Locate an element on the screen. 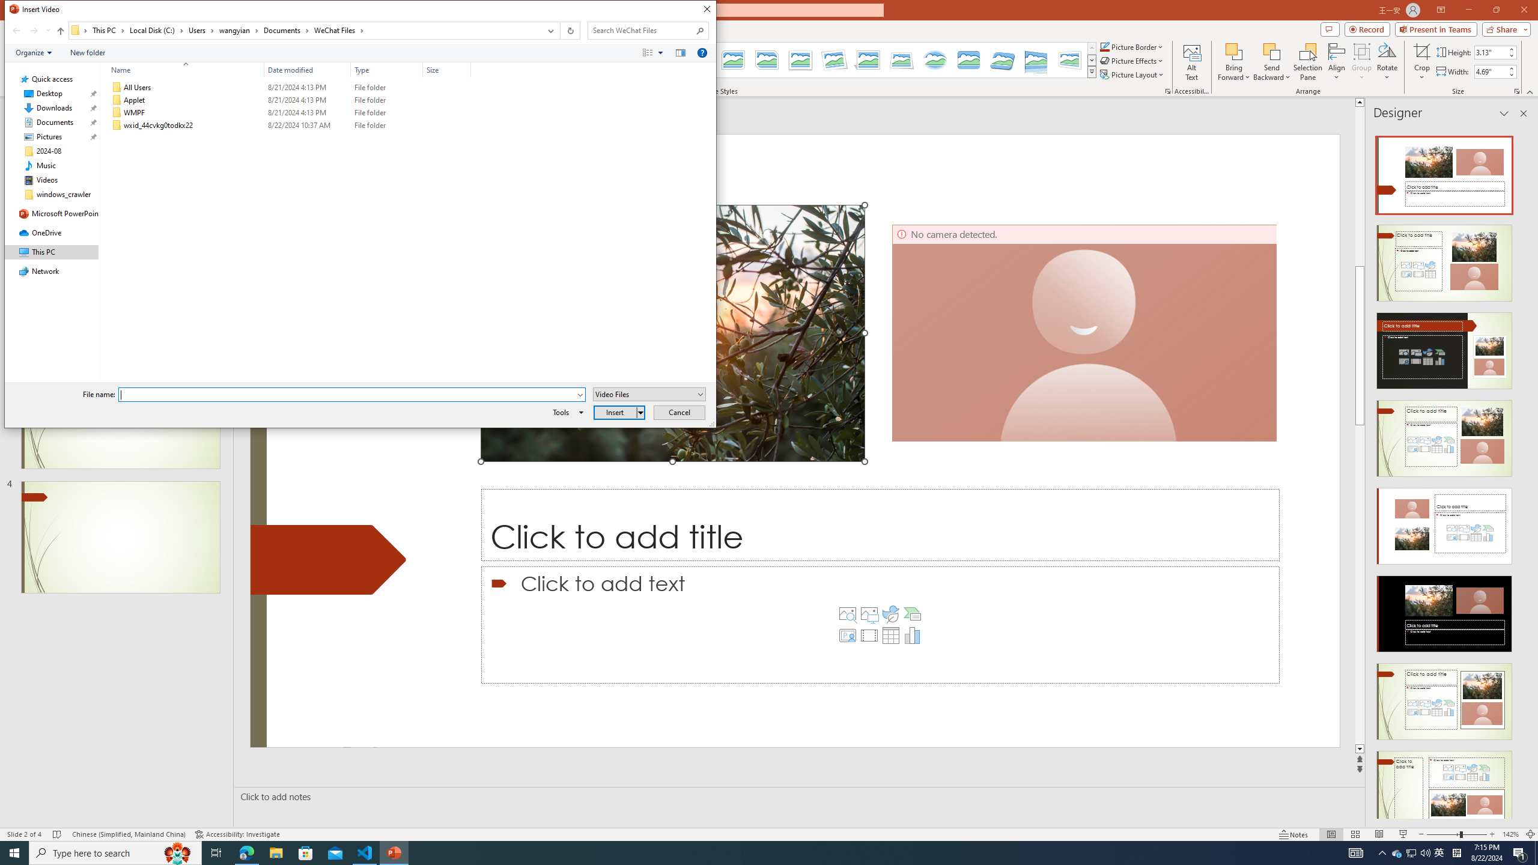 This screenshot has width=1538, height=865. File name: is located at coordinates (352, 395).